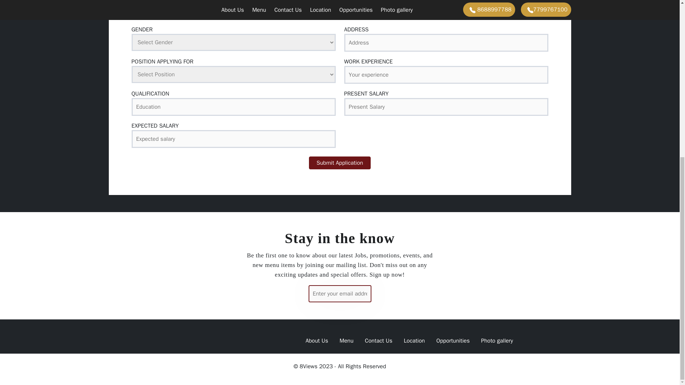 Image resolution: width=685 pixels, height=385 pixels. Describe the element at coordinates (414, 341) in the screenshot. I see `Location` at that location.